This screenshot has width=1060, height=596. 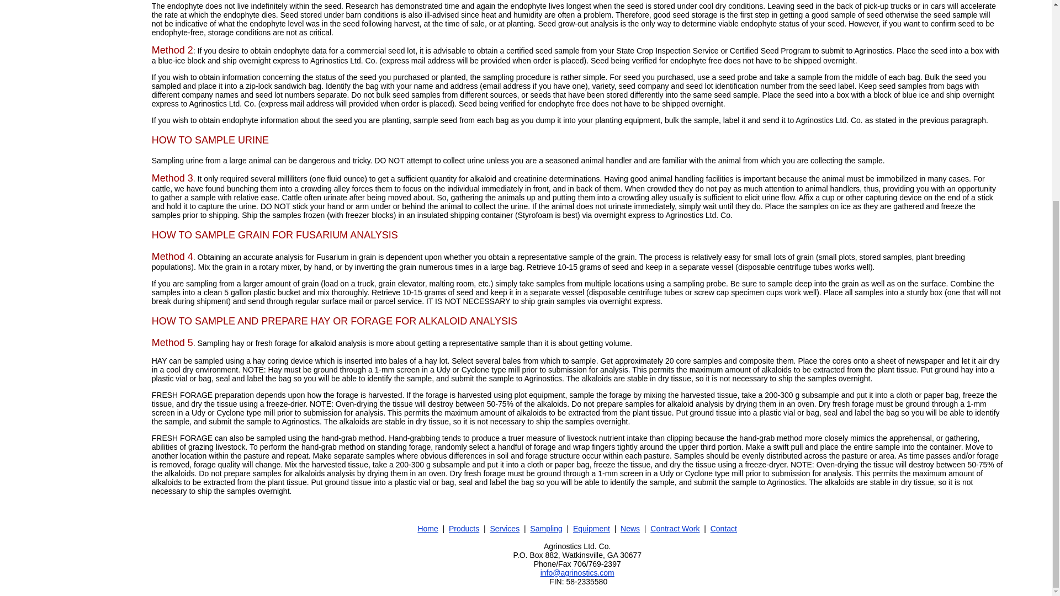 I want to click on Sampling, so click(x=545, y=529).